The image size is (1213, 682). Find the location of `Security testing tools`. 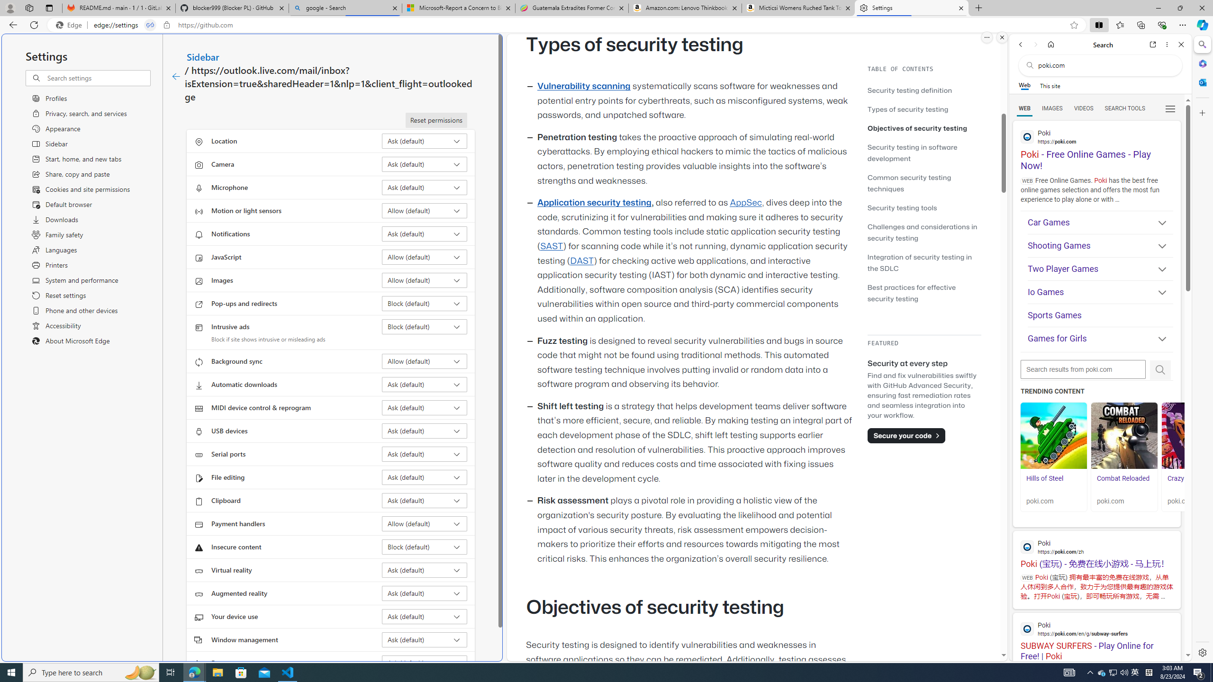

Security testing tools is located at coordinates (902, 207).